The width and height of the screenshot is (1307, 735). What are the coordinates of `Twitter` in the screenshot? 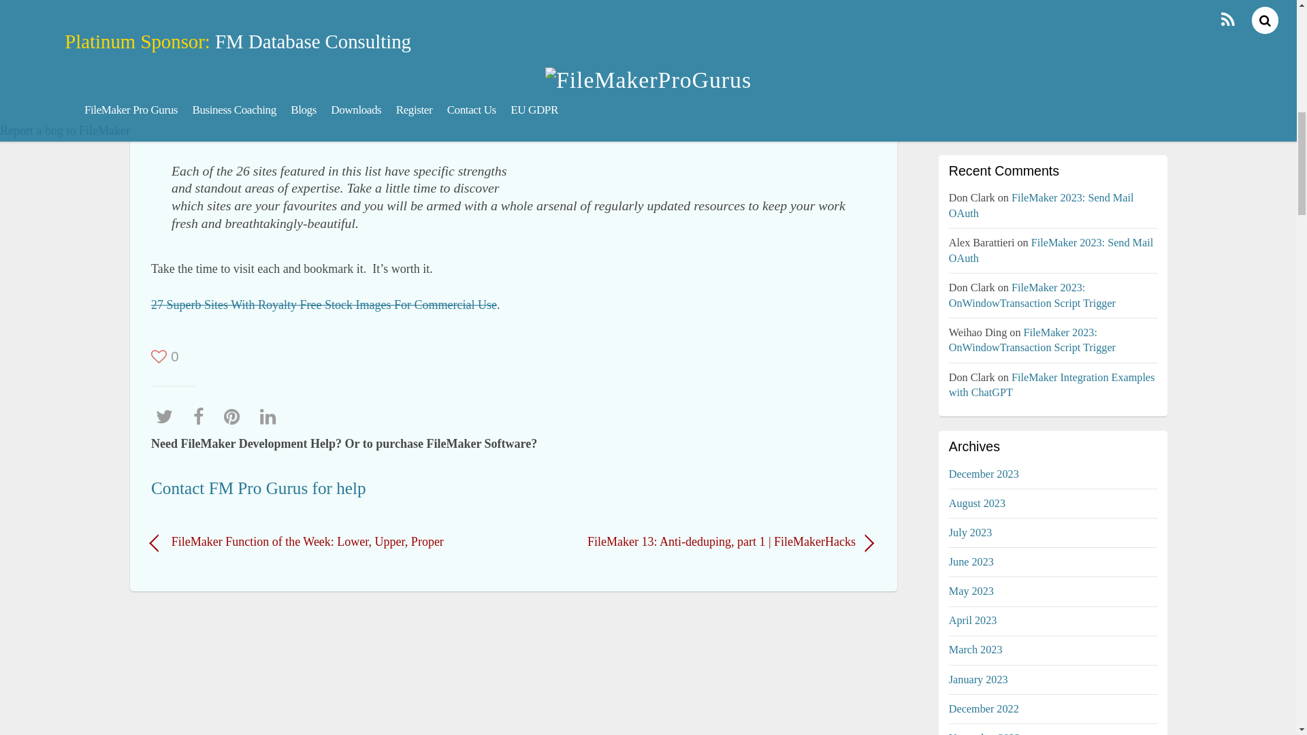 It's located at (167, 416).